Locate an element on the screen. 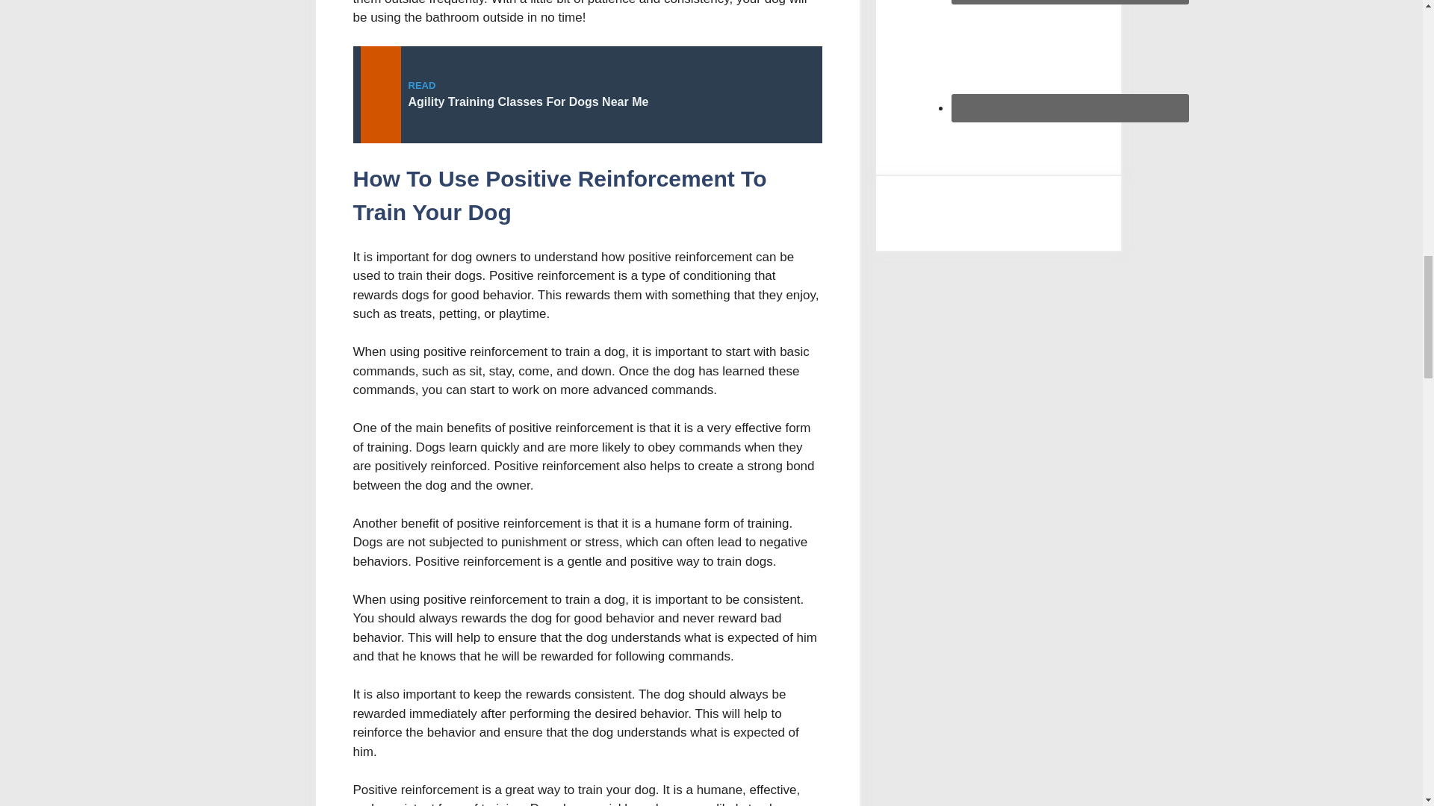 This screenshot has height=806, width=1434. RSS is located at coordinates (1070, 57).